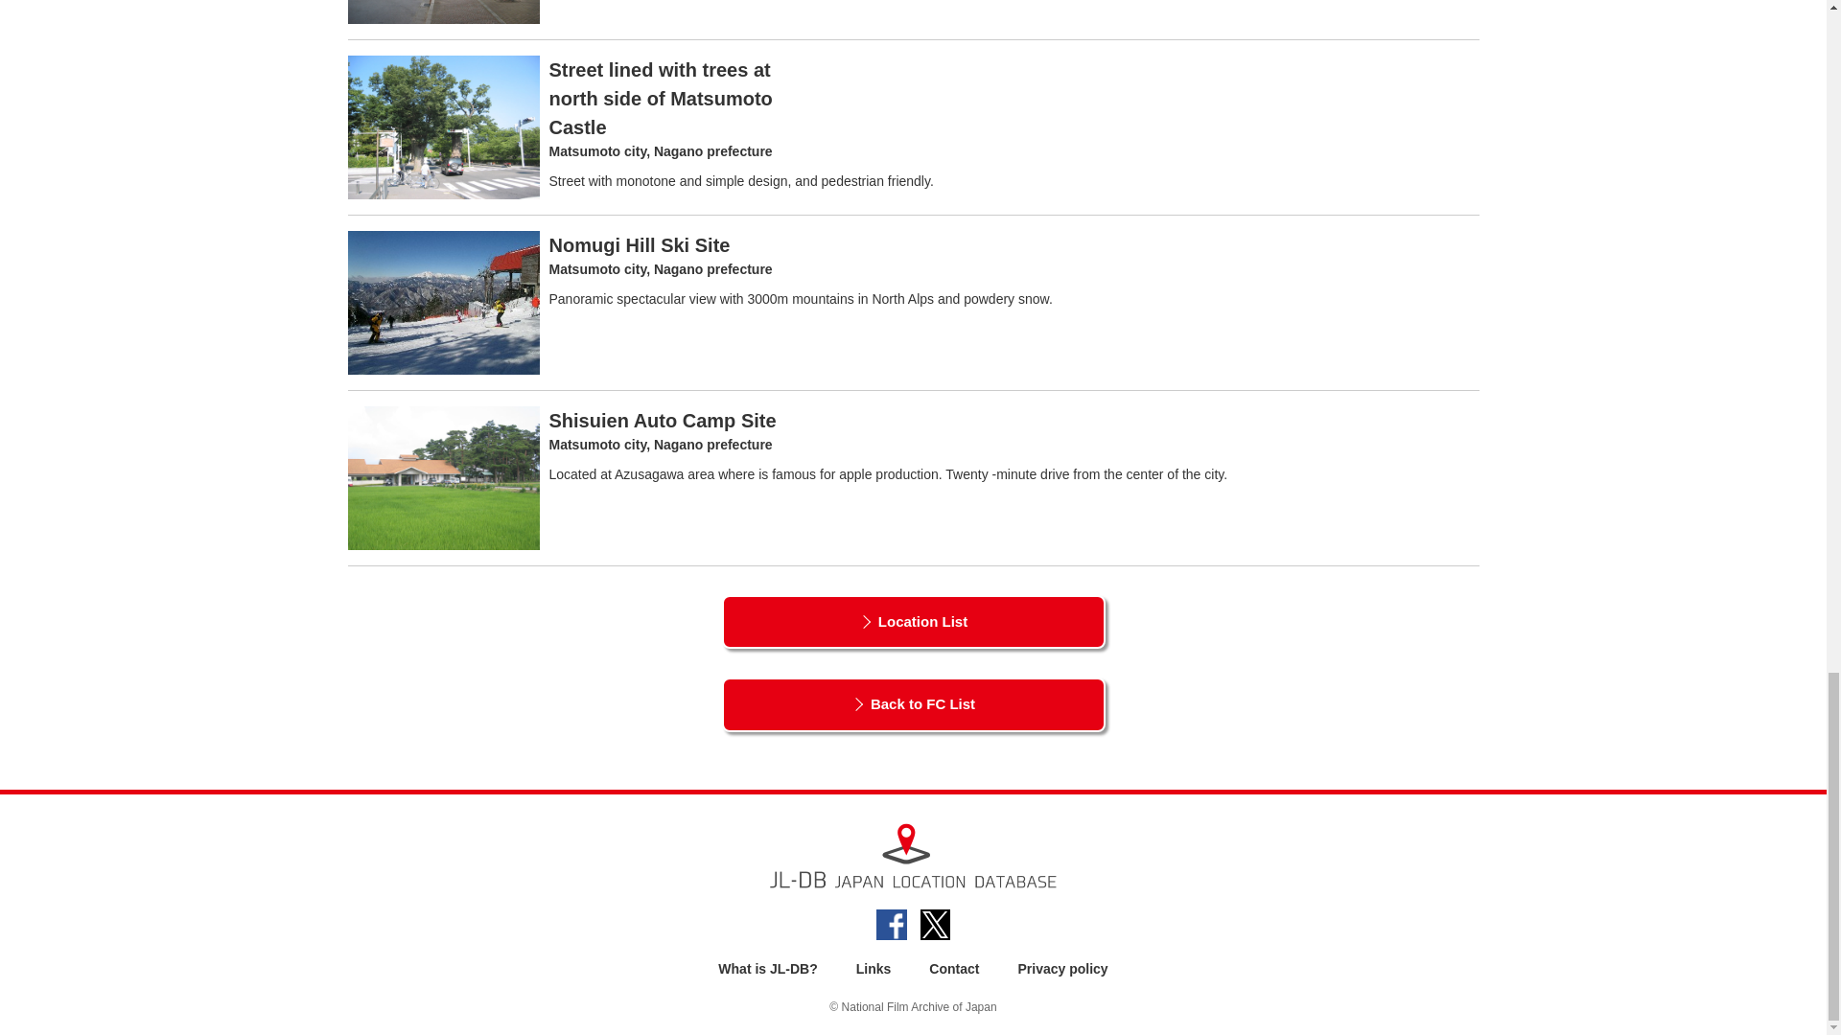 The width and height of the screenshot is (1841, 1035). Describe the element at coordinates (913, 704) in the screenshot. I see `Back to FC List` at that location.